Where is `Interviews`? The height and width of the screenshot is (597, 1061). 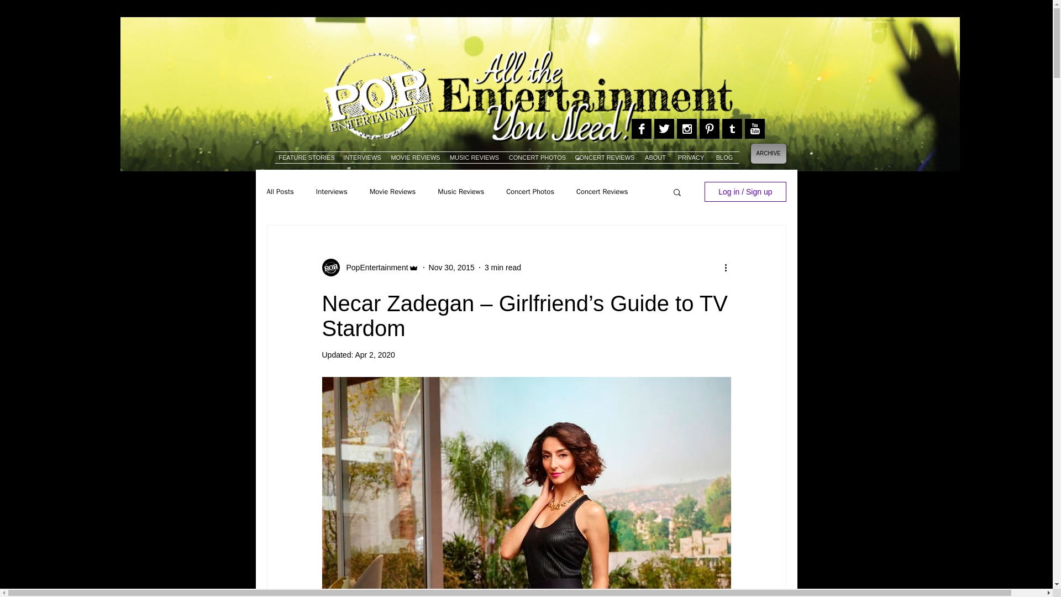 Interviews is located at coordinates (332, 192).